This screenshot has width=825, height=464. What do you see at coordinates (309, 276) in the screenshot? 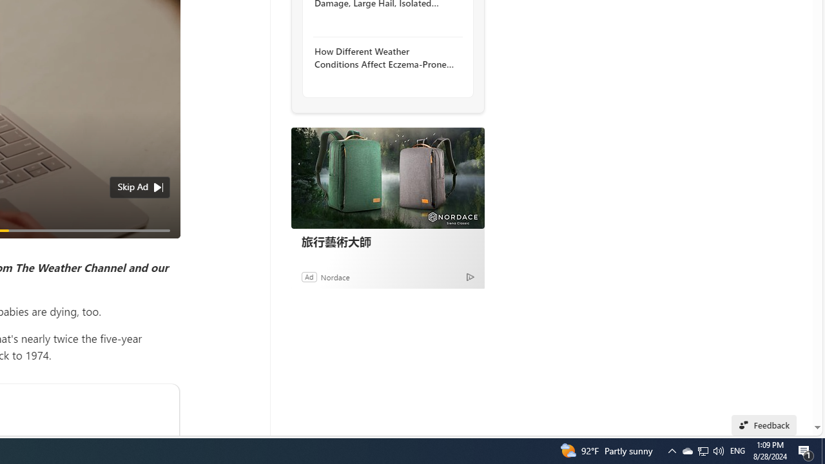
I see `Ad` at bounding box center [309, 276].